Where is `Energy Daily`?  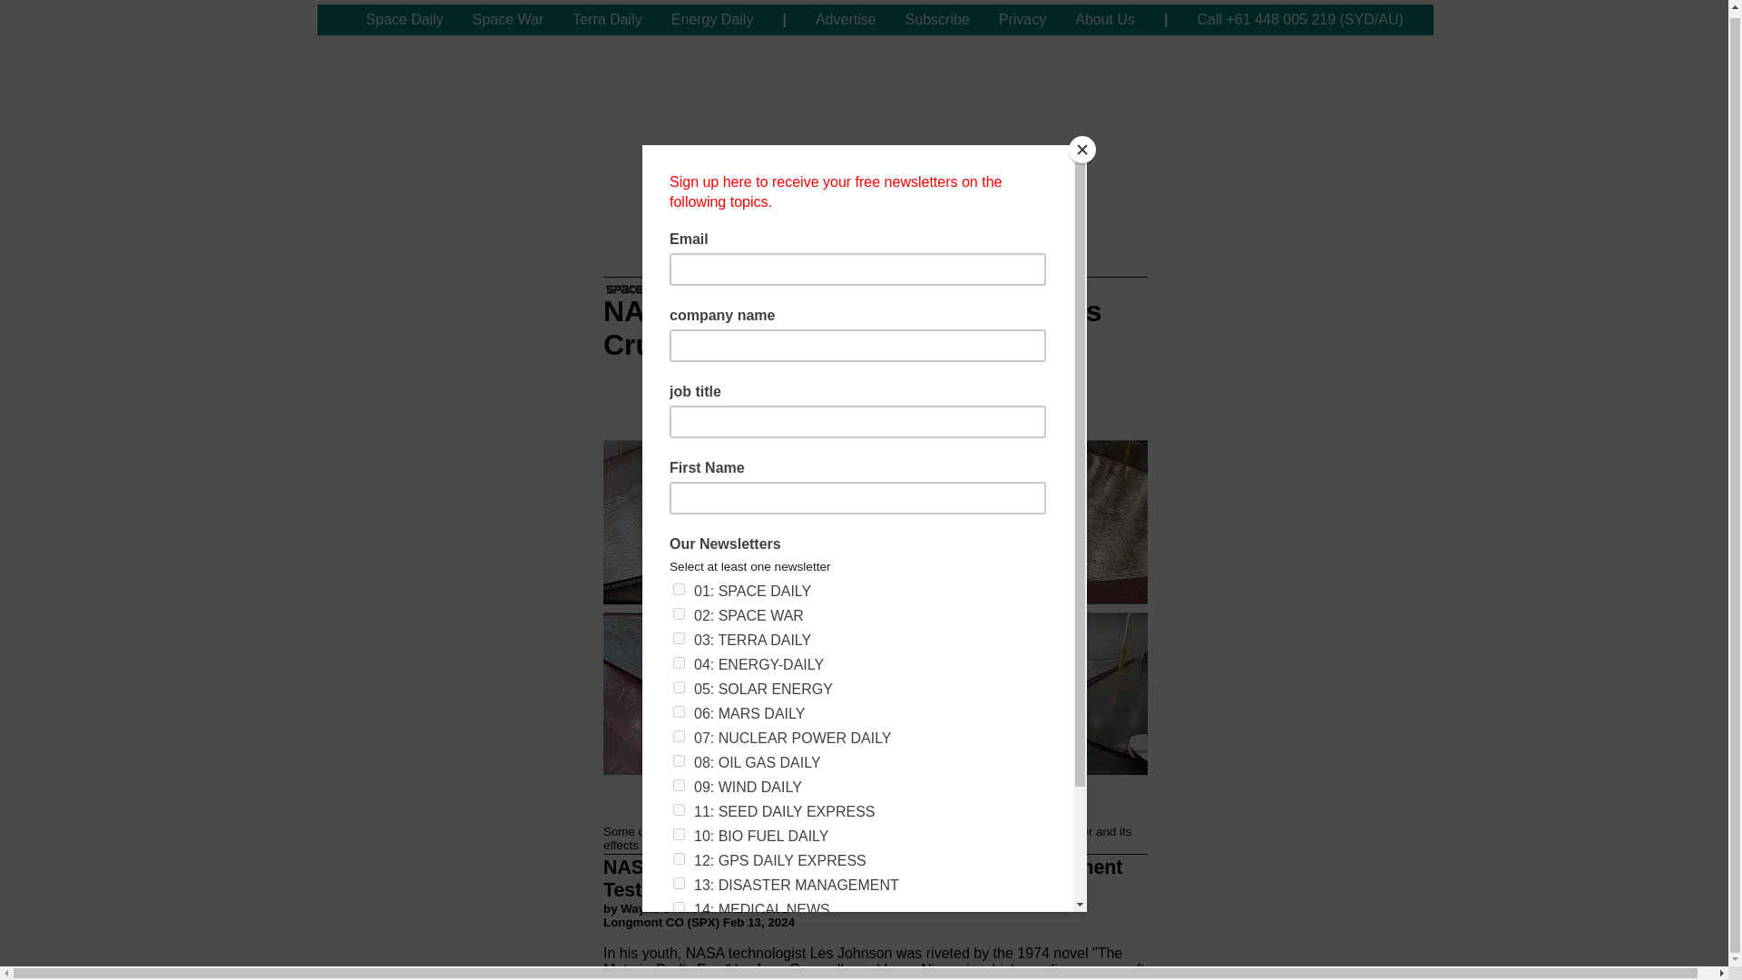 Energy Daily is located at coordinates (711, 20).